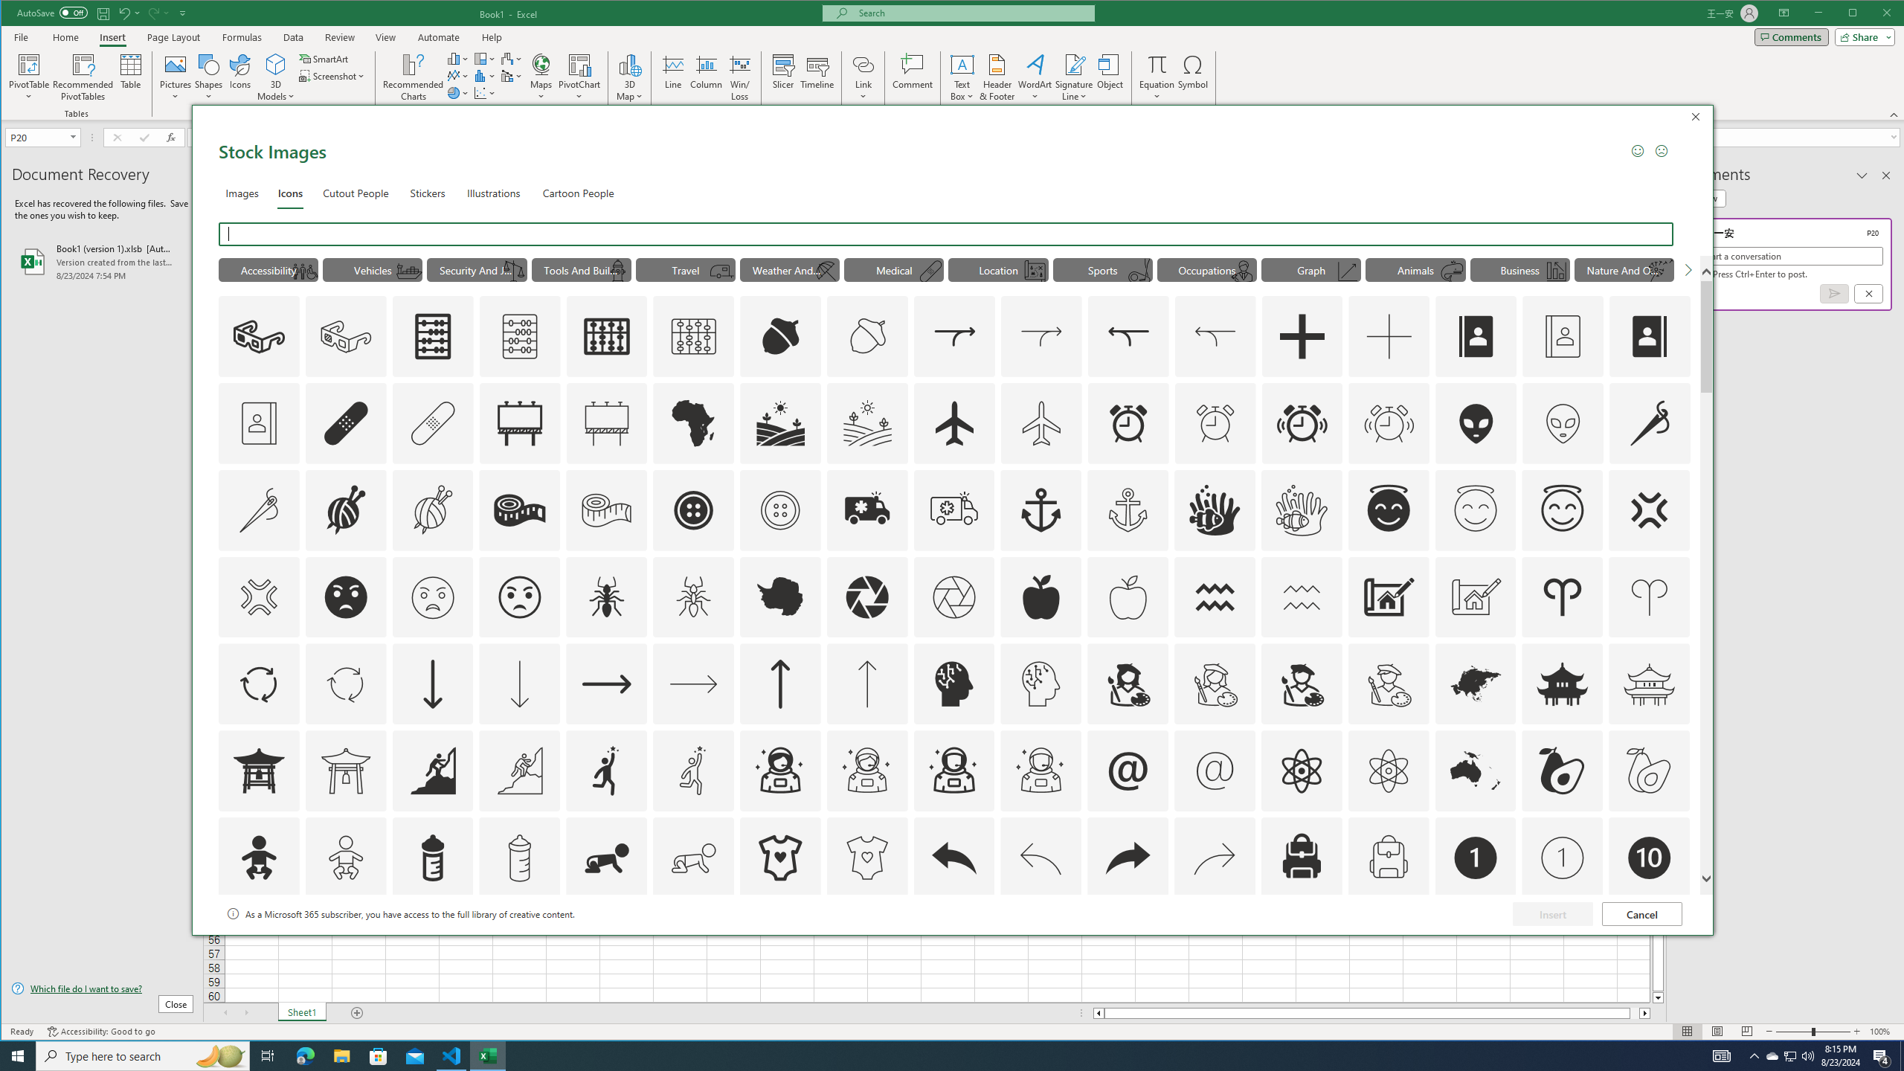 This screenshot has height=1071, width=1904. Describe the element at coordinates (1129, 422) in the screenshot. I see `AutomationID: Icons_AlarmClock` at that location.